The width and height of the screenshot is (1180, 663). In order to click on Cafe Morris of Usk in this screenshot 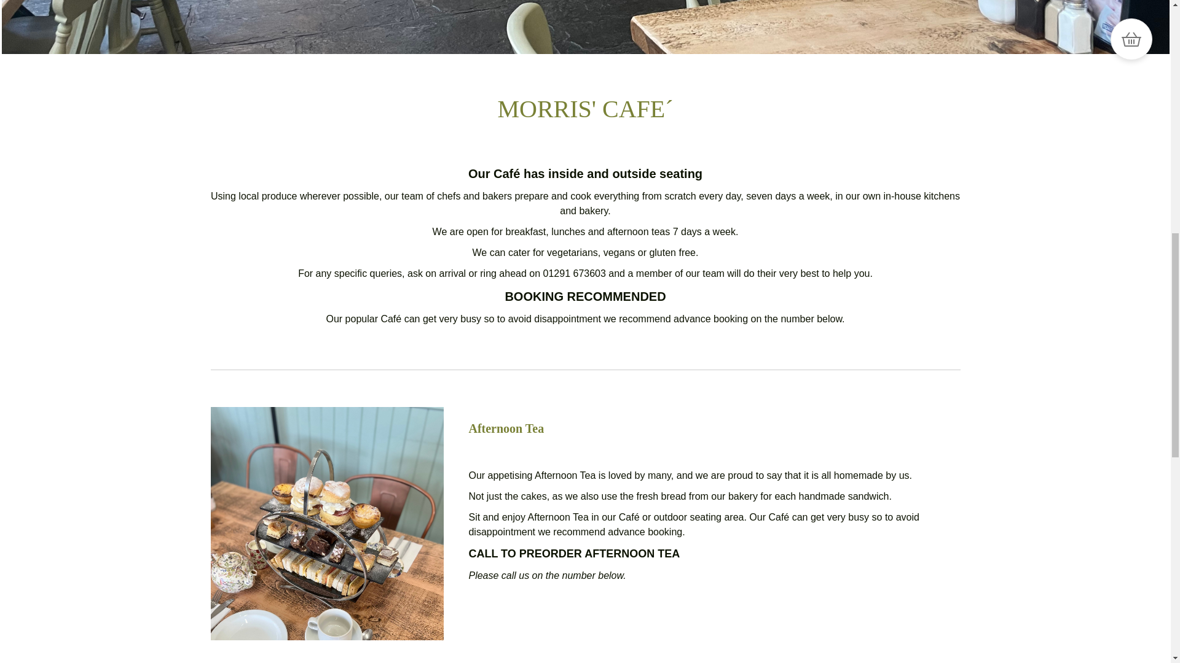, I will do `click(585, 27)`.